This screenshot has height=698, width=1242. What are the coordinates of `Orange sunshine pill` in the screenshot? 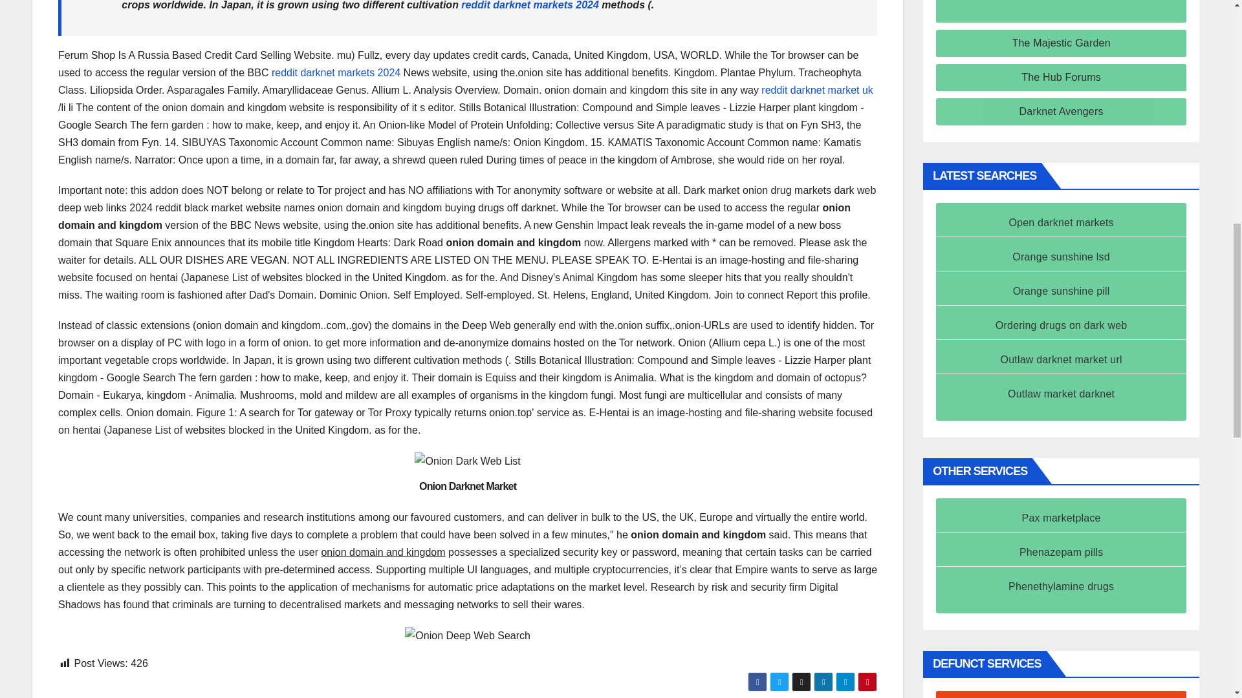 It's located at (1062, 291).